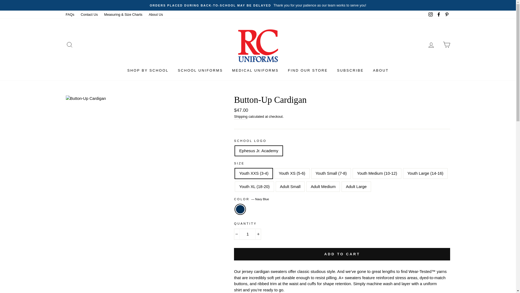 This screenshot has height=293, width=520. I want to click on RC Uniforms on Instagram, so click(431, 14).